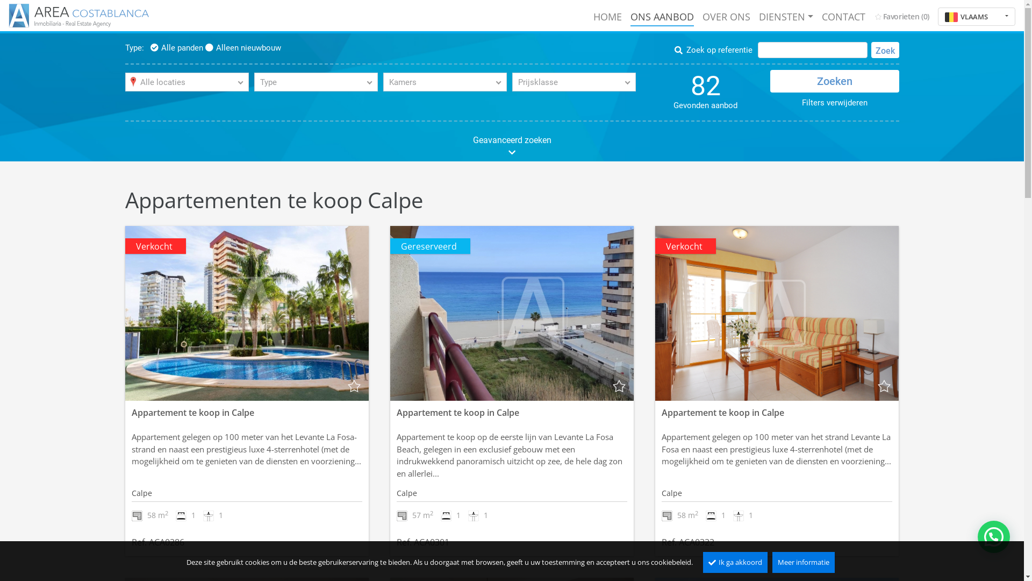 This screenshot has width=1032, height=581. I want to click on Alle panden, so click(177, 48).